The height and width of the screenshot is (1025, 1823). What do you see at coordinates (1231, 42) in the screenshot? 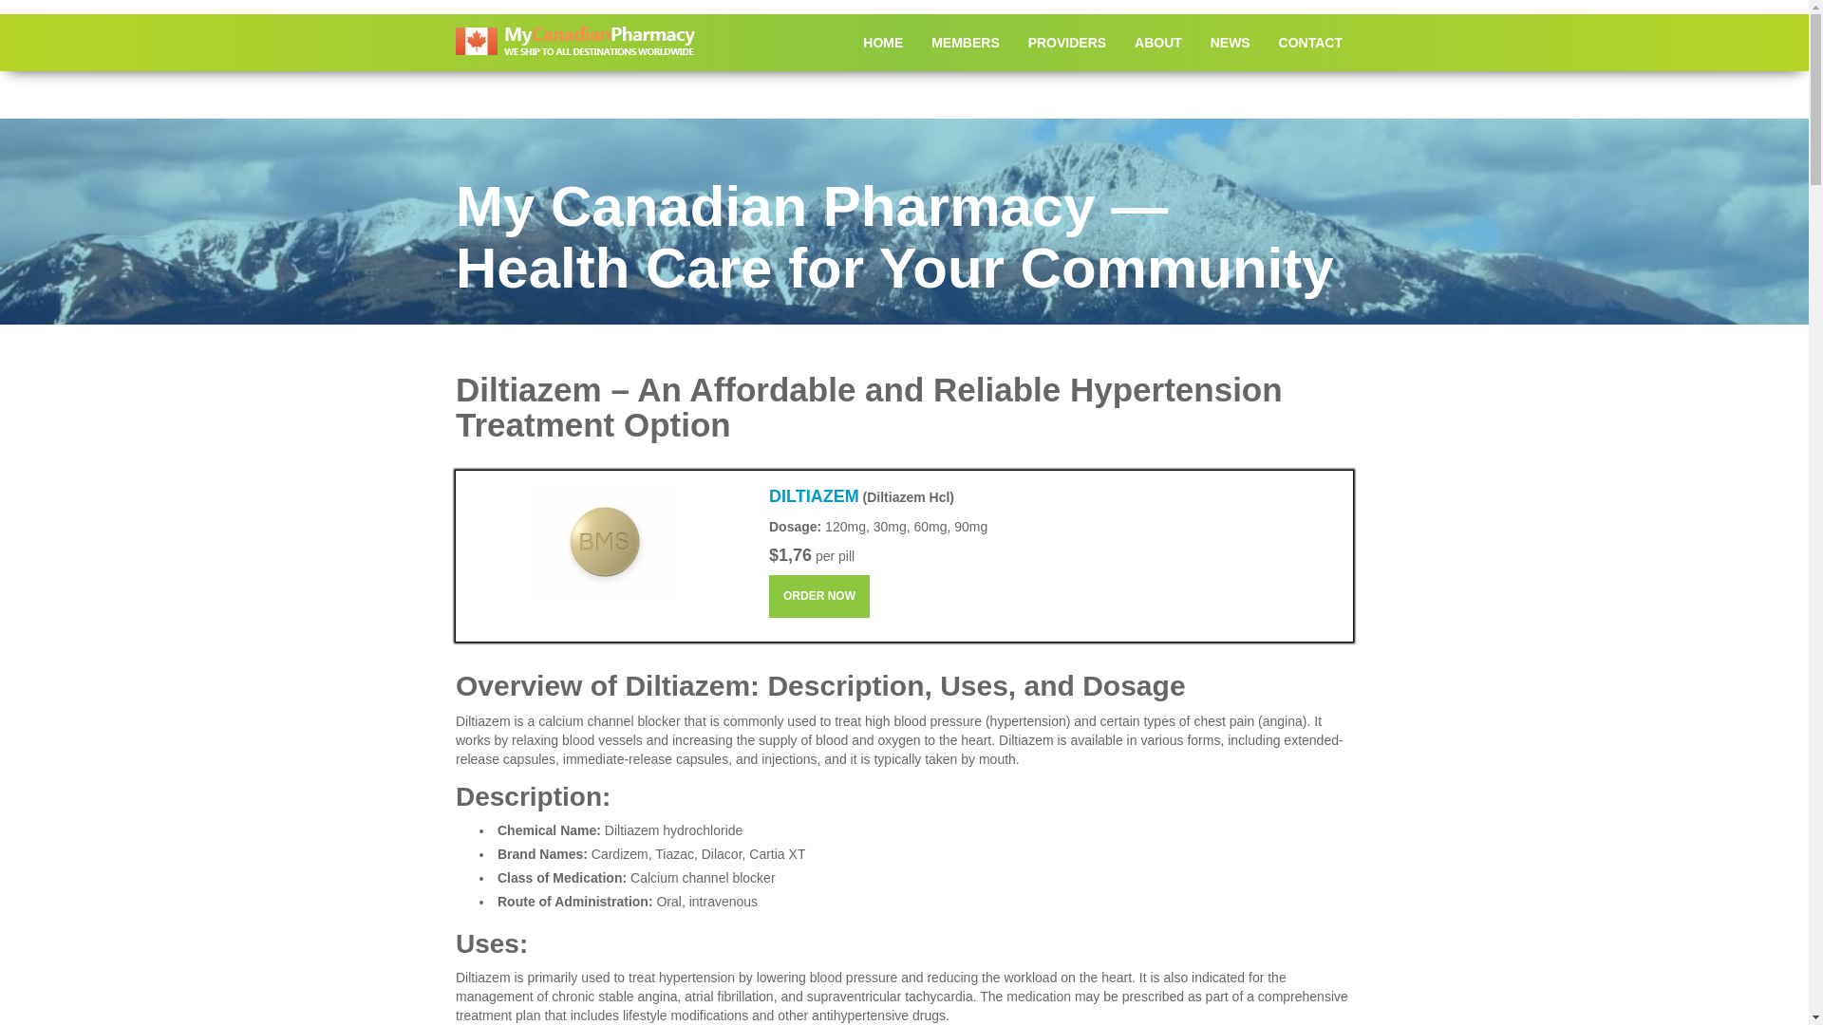
I see `NEWS` at bounding box center [1231, 42].